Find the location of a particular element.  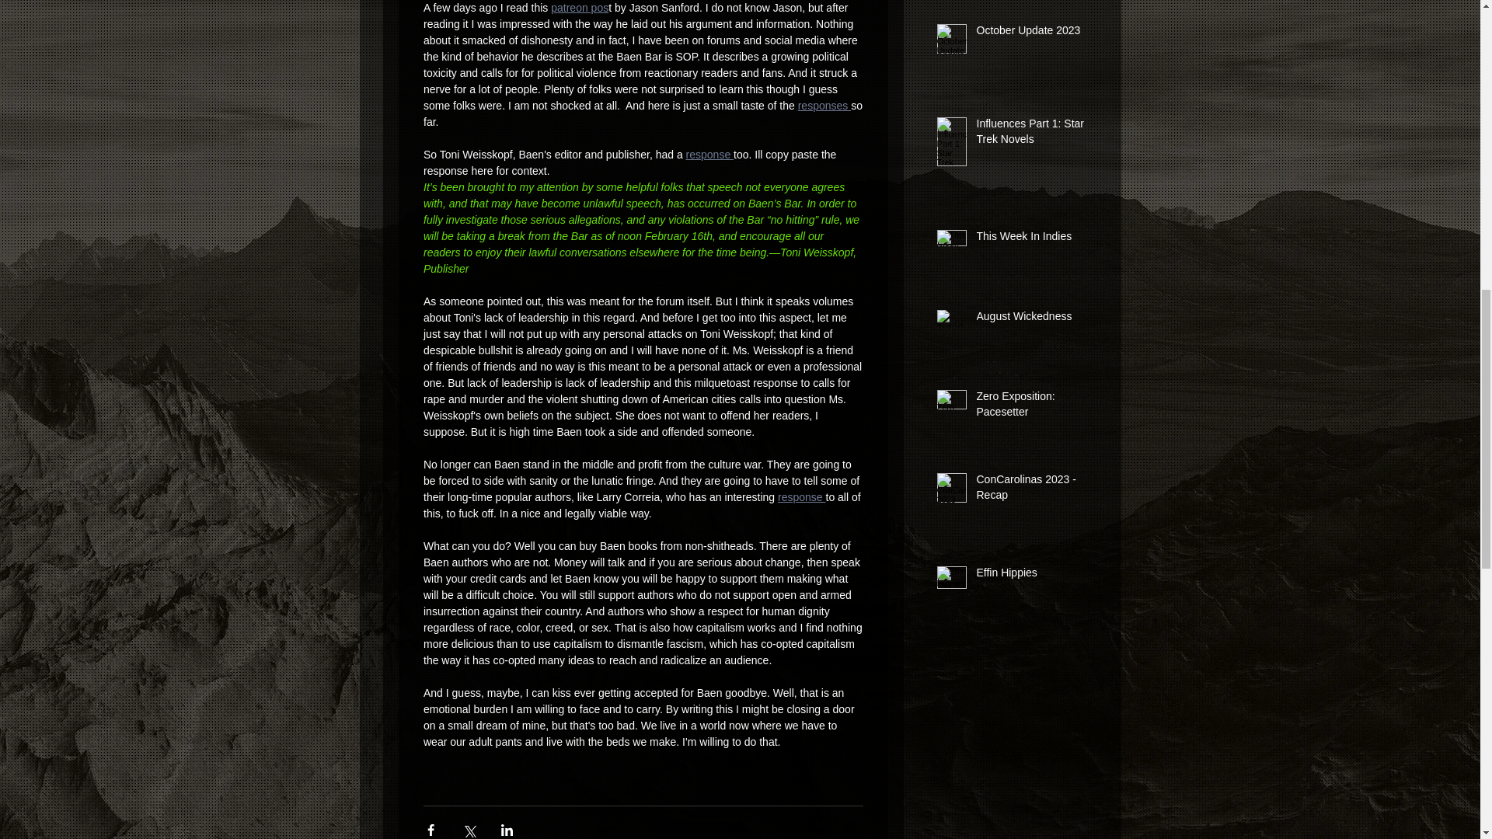

patreon pos is located at coordinates (580, 8).